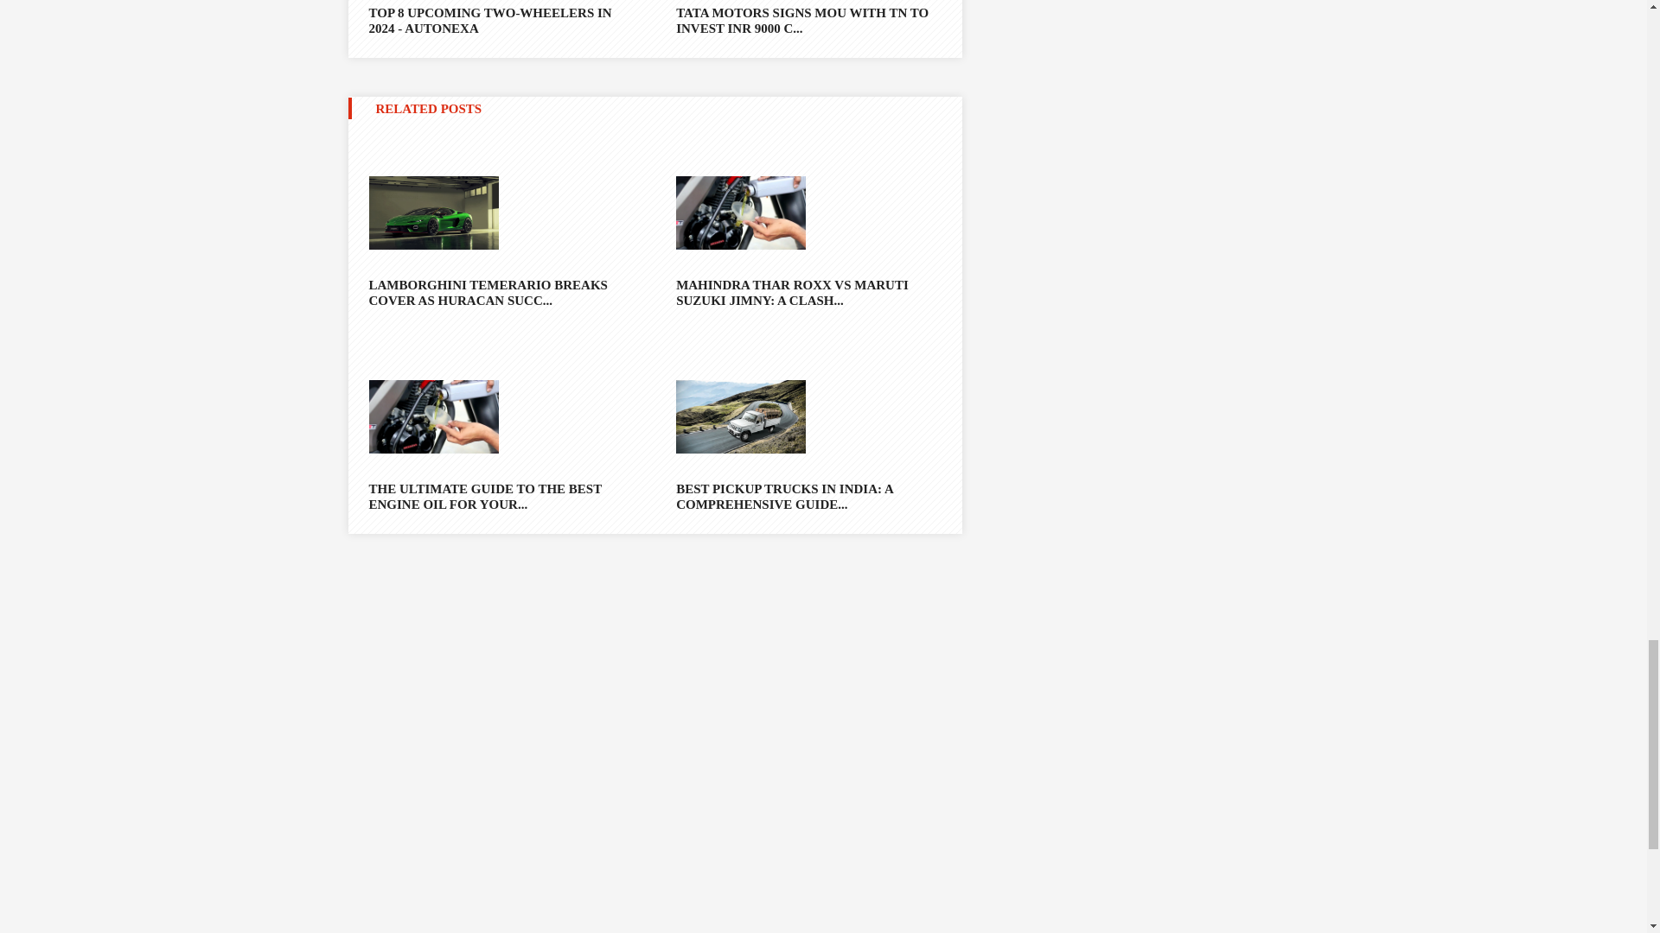 The width and height of the screenshot is (1660, 933). Describe the element at coordinates (808, 18) in the screenshot. I see `TATA MOTORS SIGNS MOU WITH TN TO INVEST INR 9000 C...` at that location.